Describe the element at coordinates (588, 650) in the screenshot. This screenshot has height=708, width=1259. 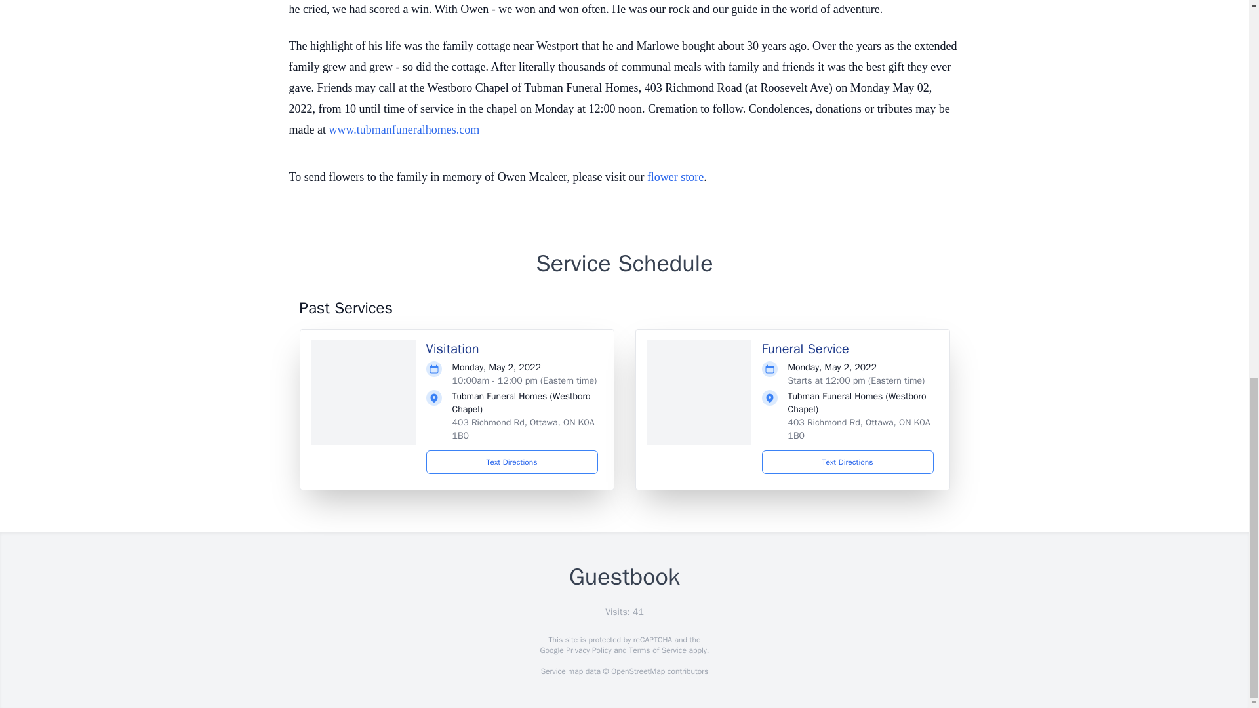
I see `Privacy Policy` at that location.